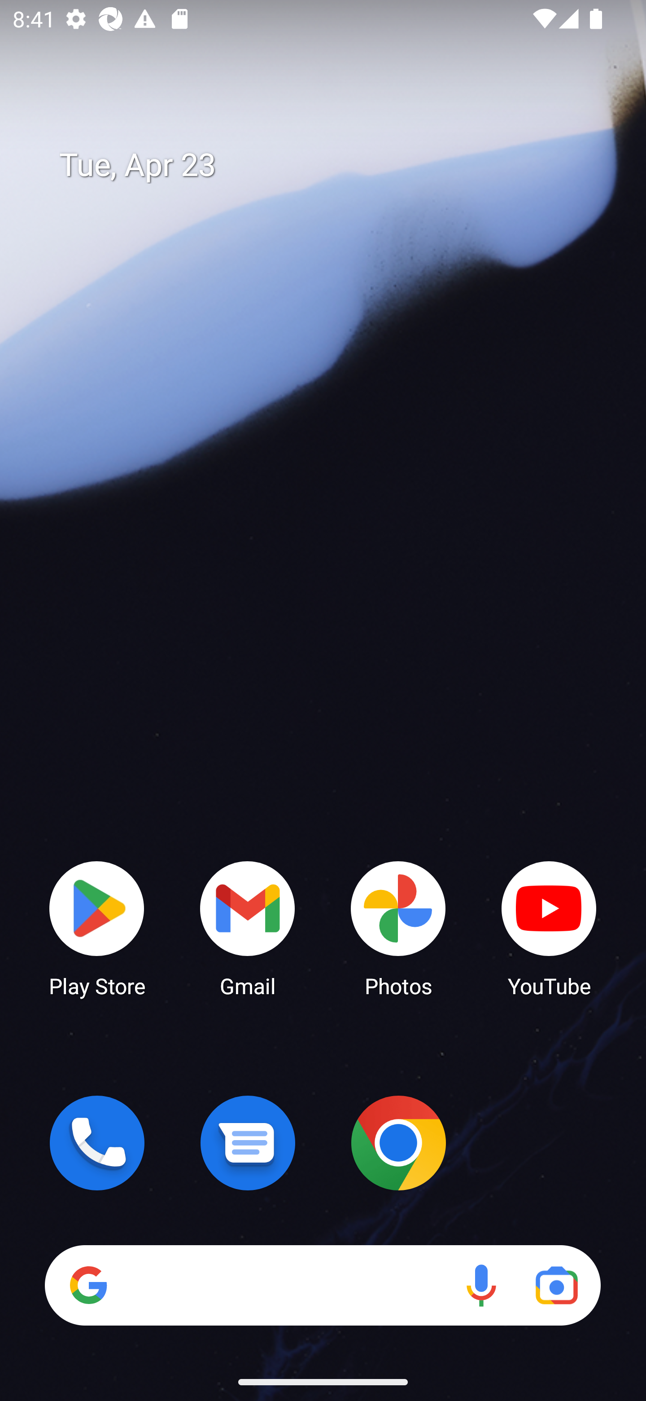 This screenshot has width=646, height=1401. What do you see at coordinates (336, 165) in the screenshot?
I see `Tue, Apr 23` at bounding box center [336, 165].